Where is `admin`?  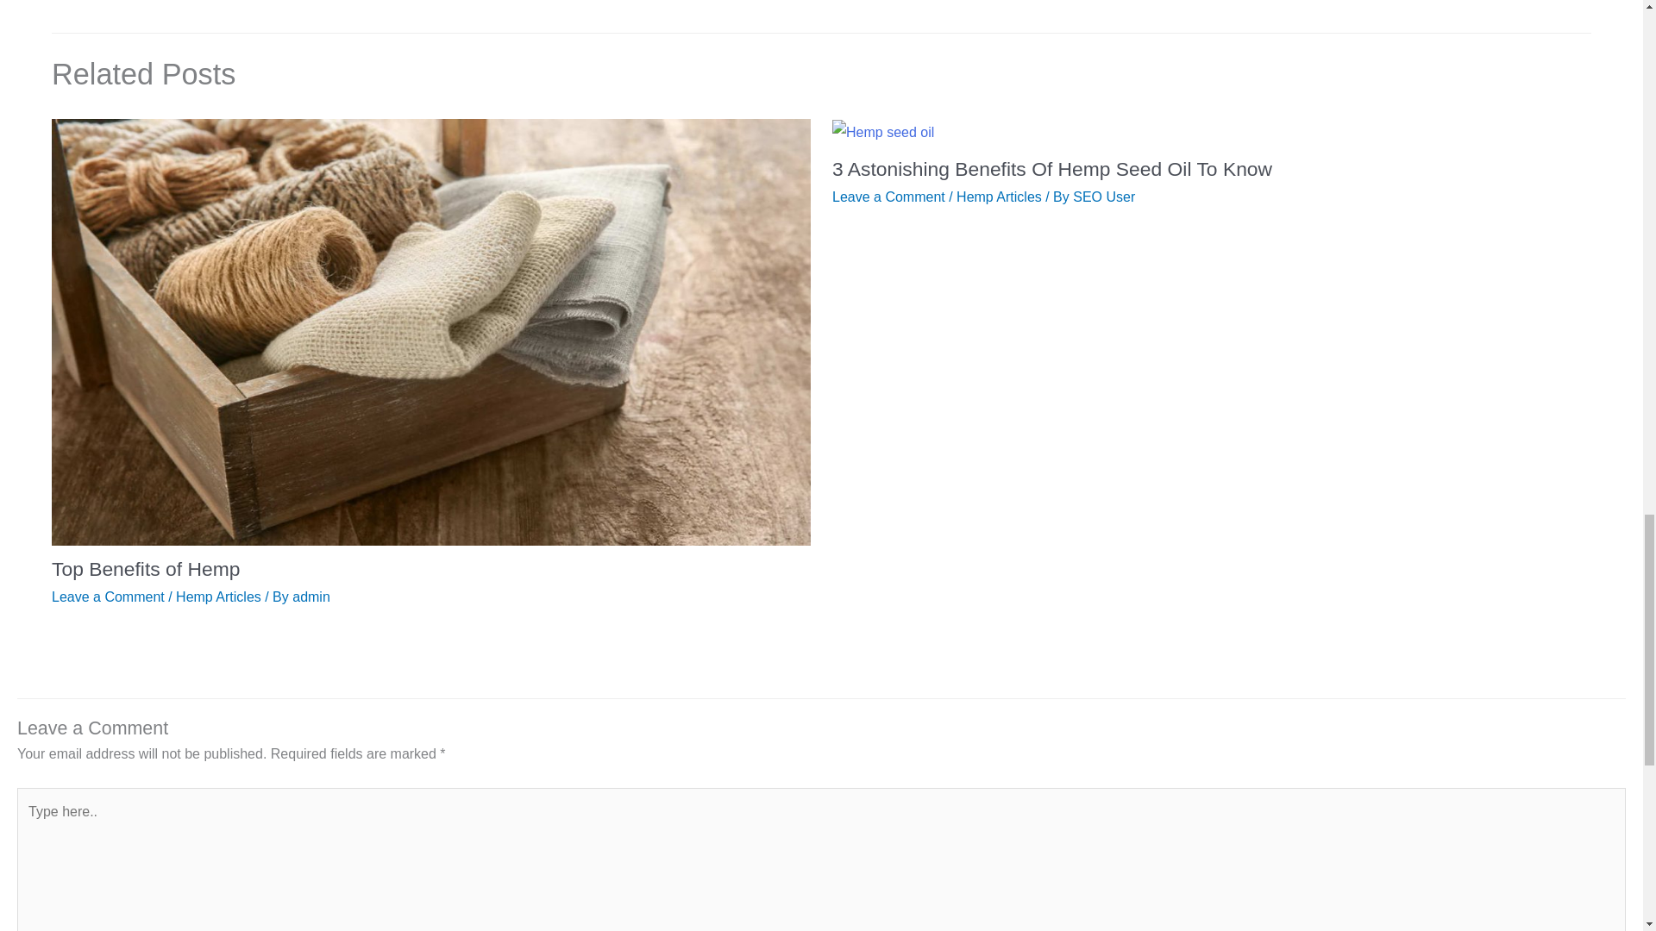
admin is located at coordinates (310, 597).